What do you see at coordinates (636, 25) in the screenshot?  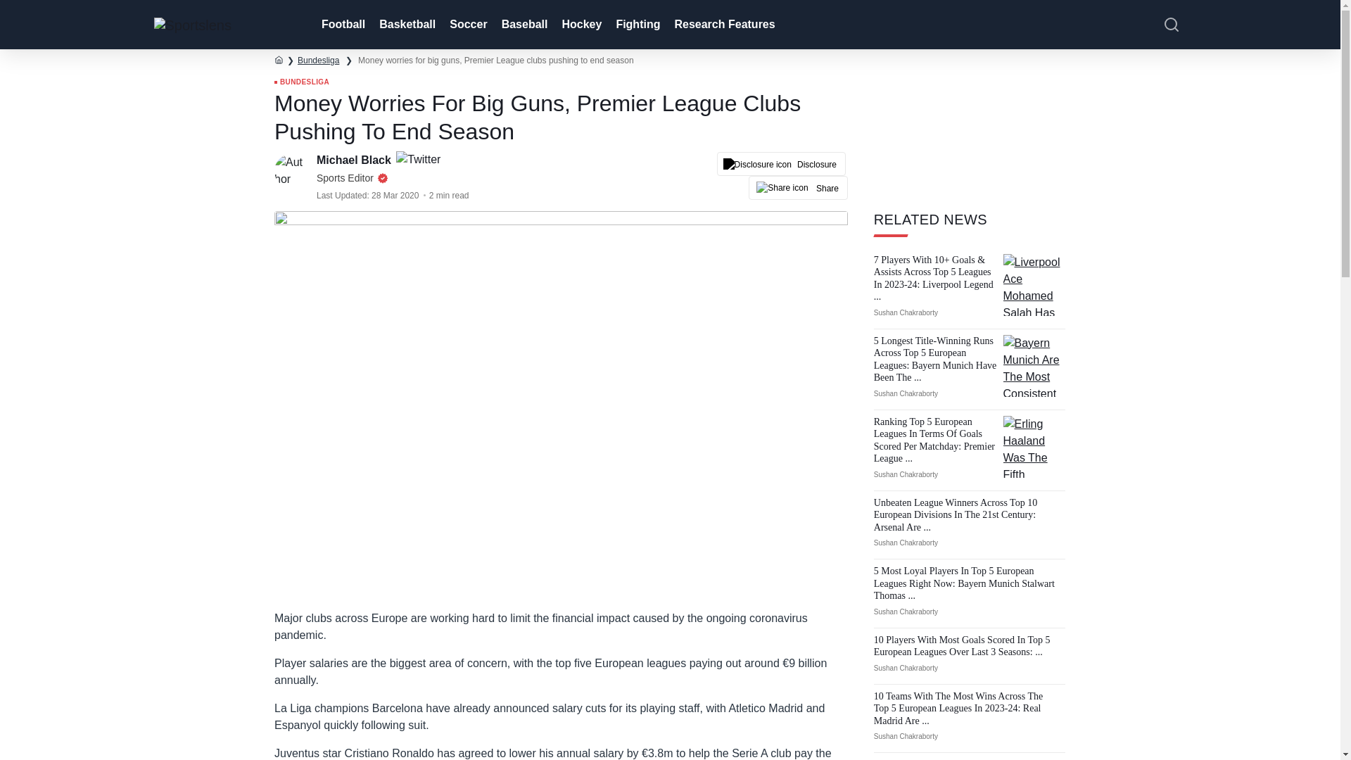 I see `Fighting` at bounding box center [636, 25].